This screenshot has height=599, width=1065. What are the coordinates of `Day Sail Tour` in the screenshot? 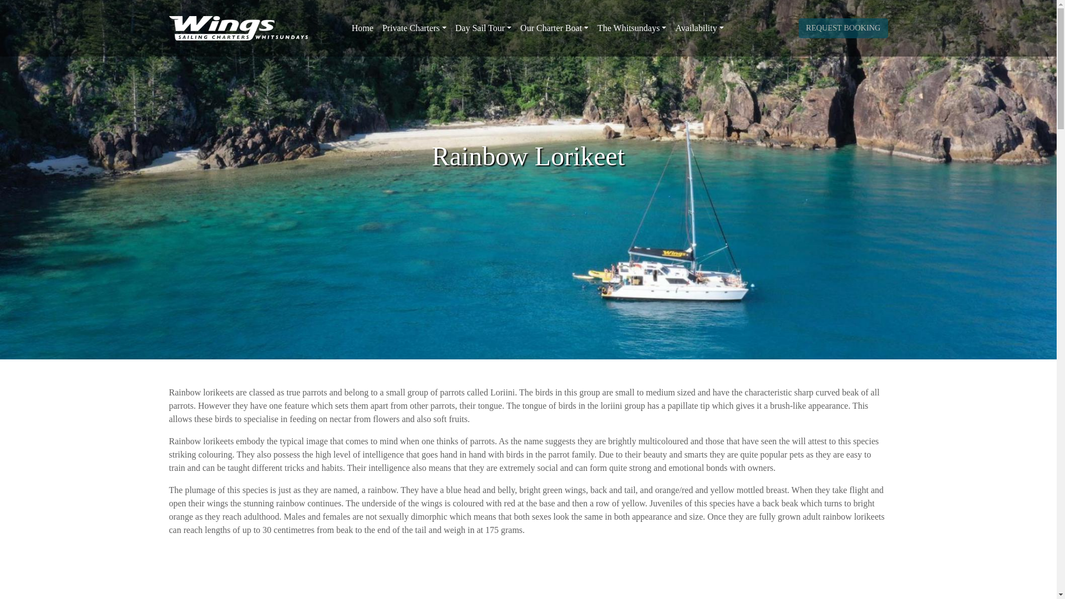 It's located at (483, 28).